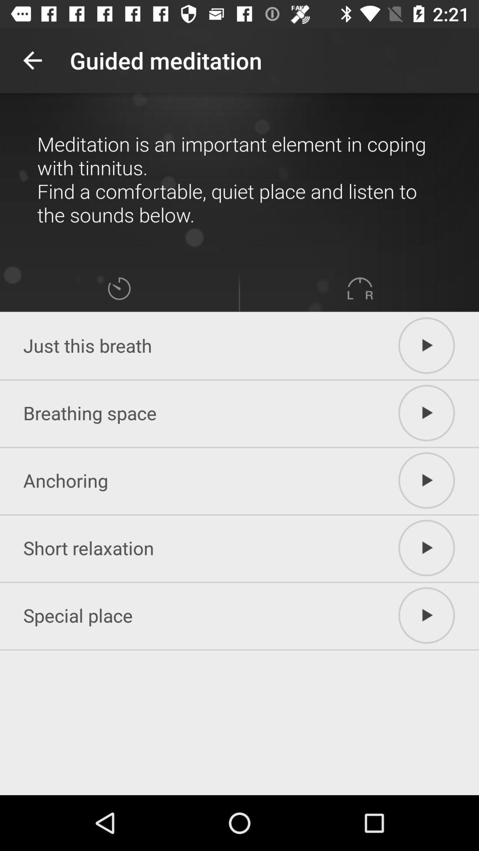 Image resolution: width=479 pixels, height=851 pixels. Describe the element at coordinates (119, 288) in the screenshot. I see `go to time counter` at that location.